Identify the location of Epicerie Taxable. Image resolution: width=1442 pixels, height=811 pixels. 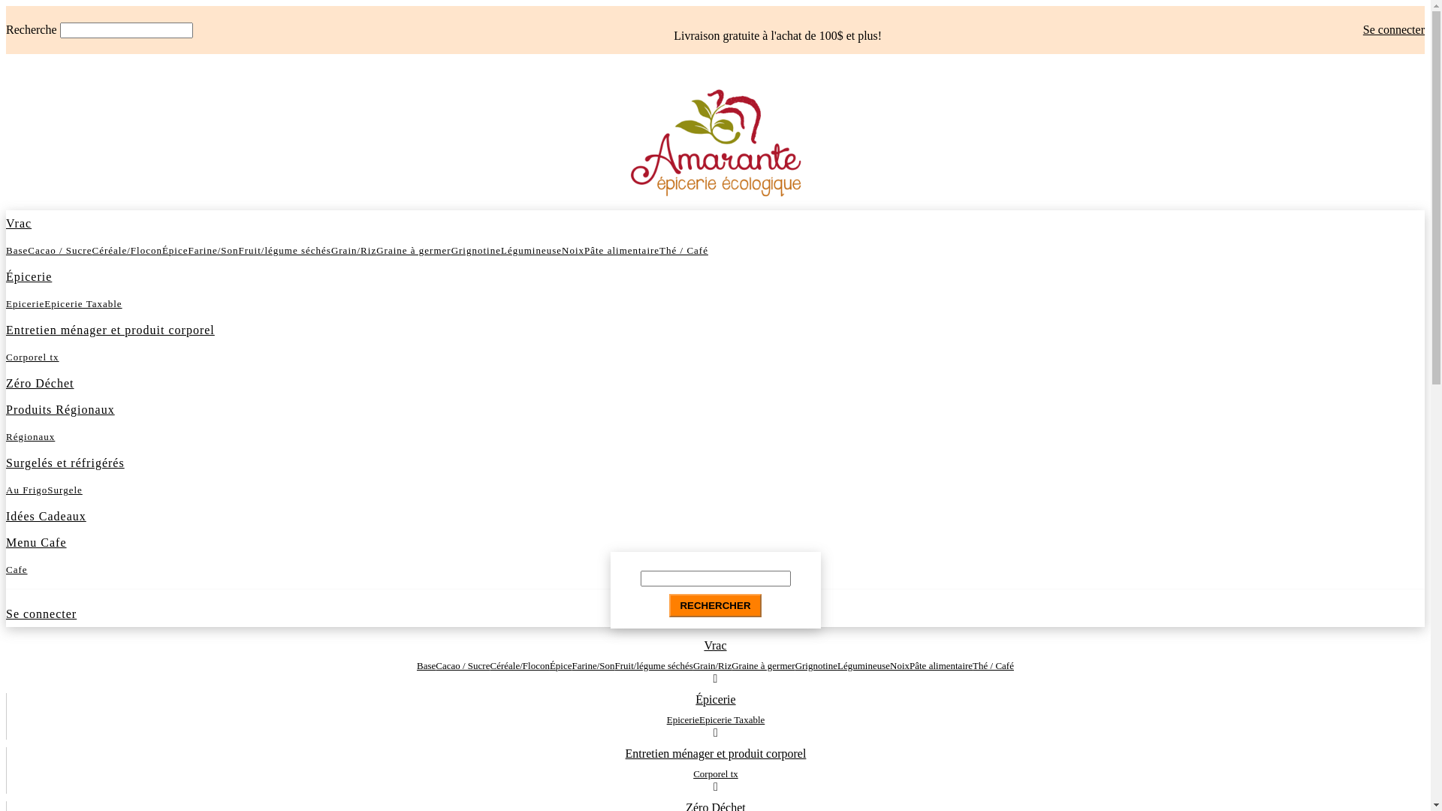
(83, 303).